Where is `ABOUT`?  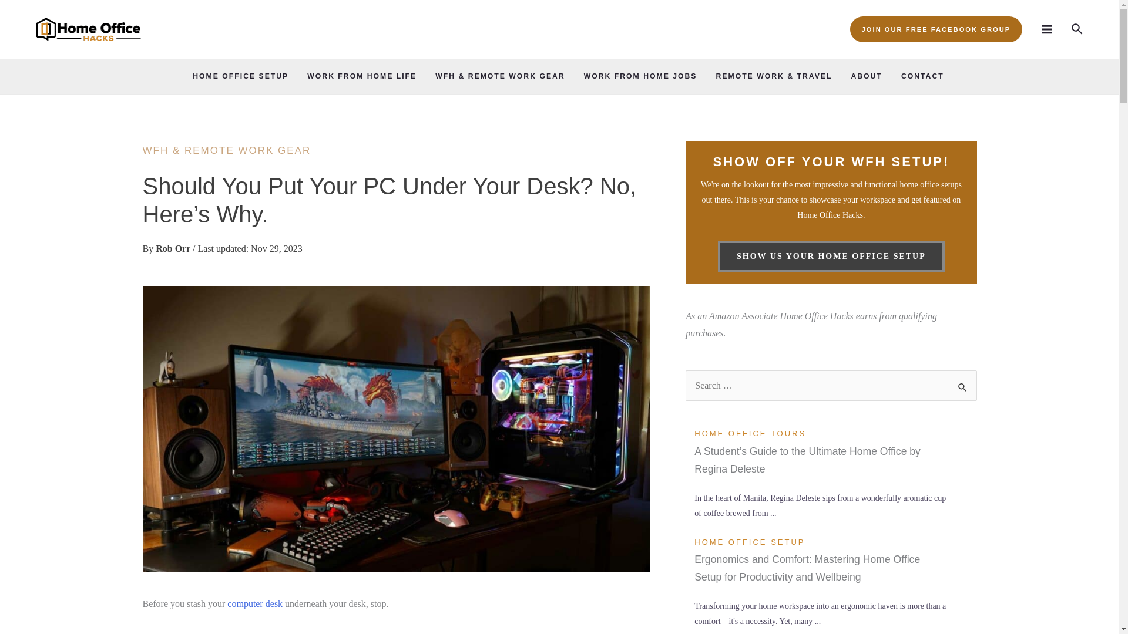
ABOUT is located at coordinates (866, 76).